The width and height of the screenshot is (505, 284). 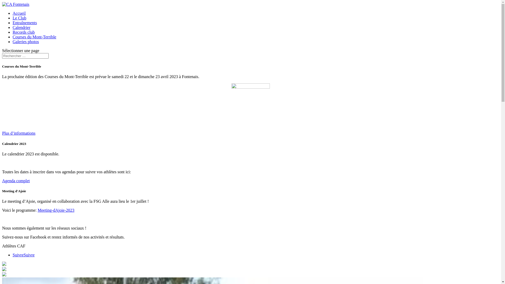 I want to click on Agenda complet, so click(x=16, y=181).